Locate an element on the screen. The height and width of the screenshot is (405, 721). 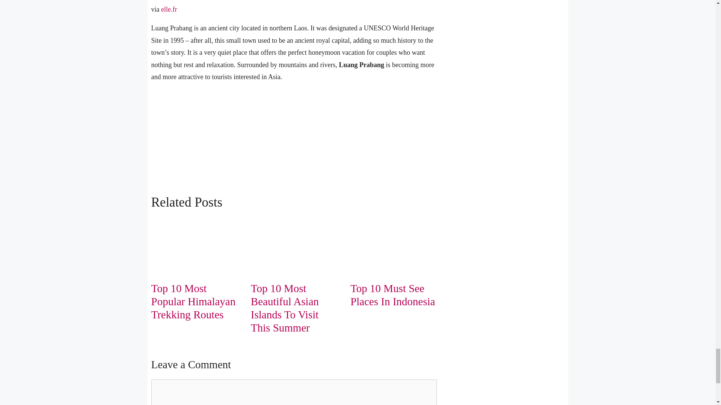
Top 10 Most Beautiful Asian Islands To Visit This Summer is located at coordinates (285, 307).